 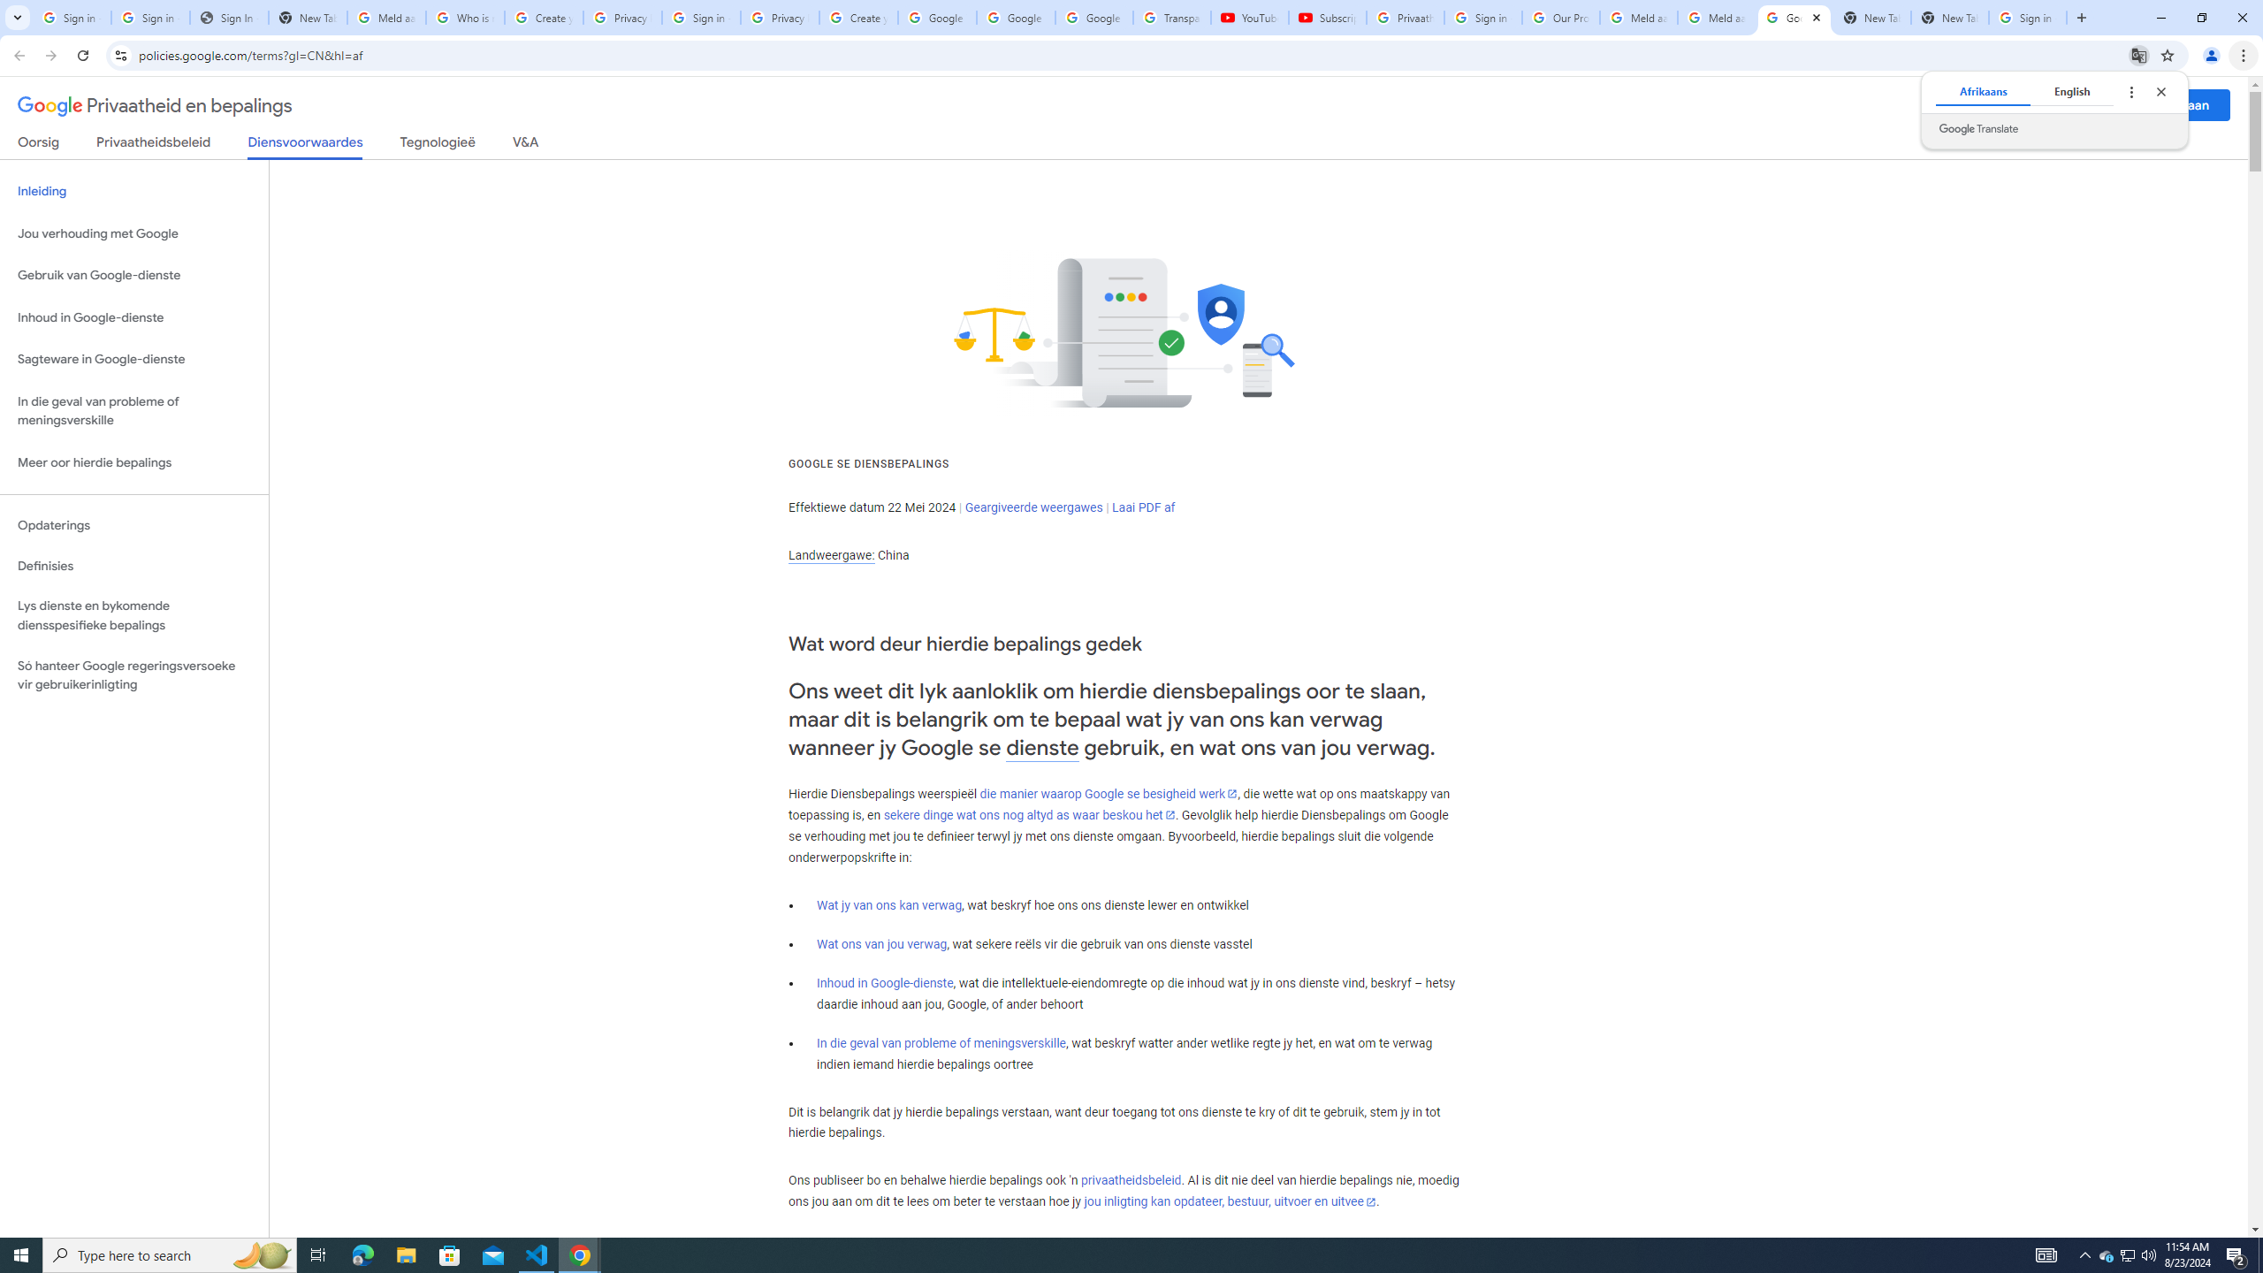 I want to click on Jou verhouding met Google, so click(x=134, y=233).